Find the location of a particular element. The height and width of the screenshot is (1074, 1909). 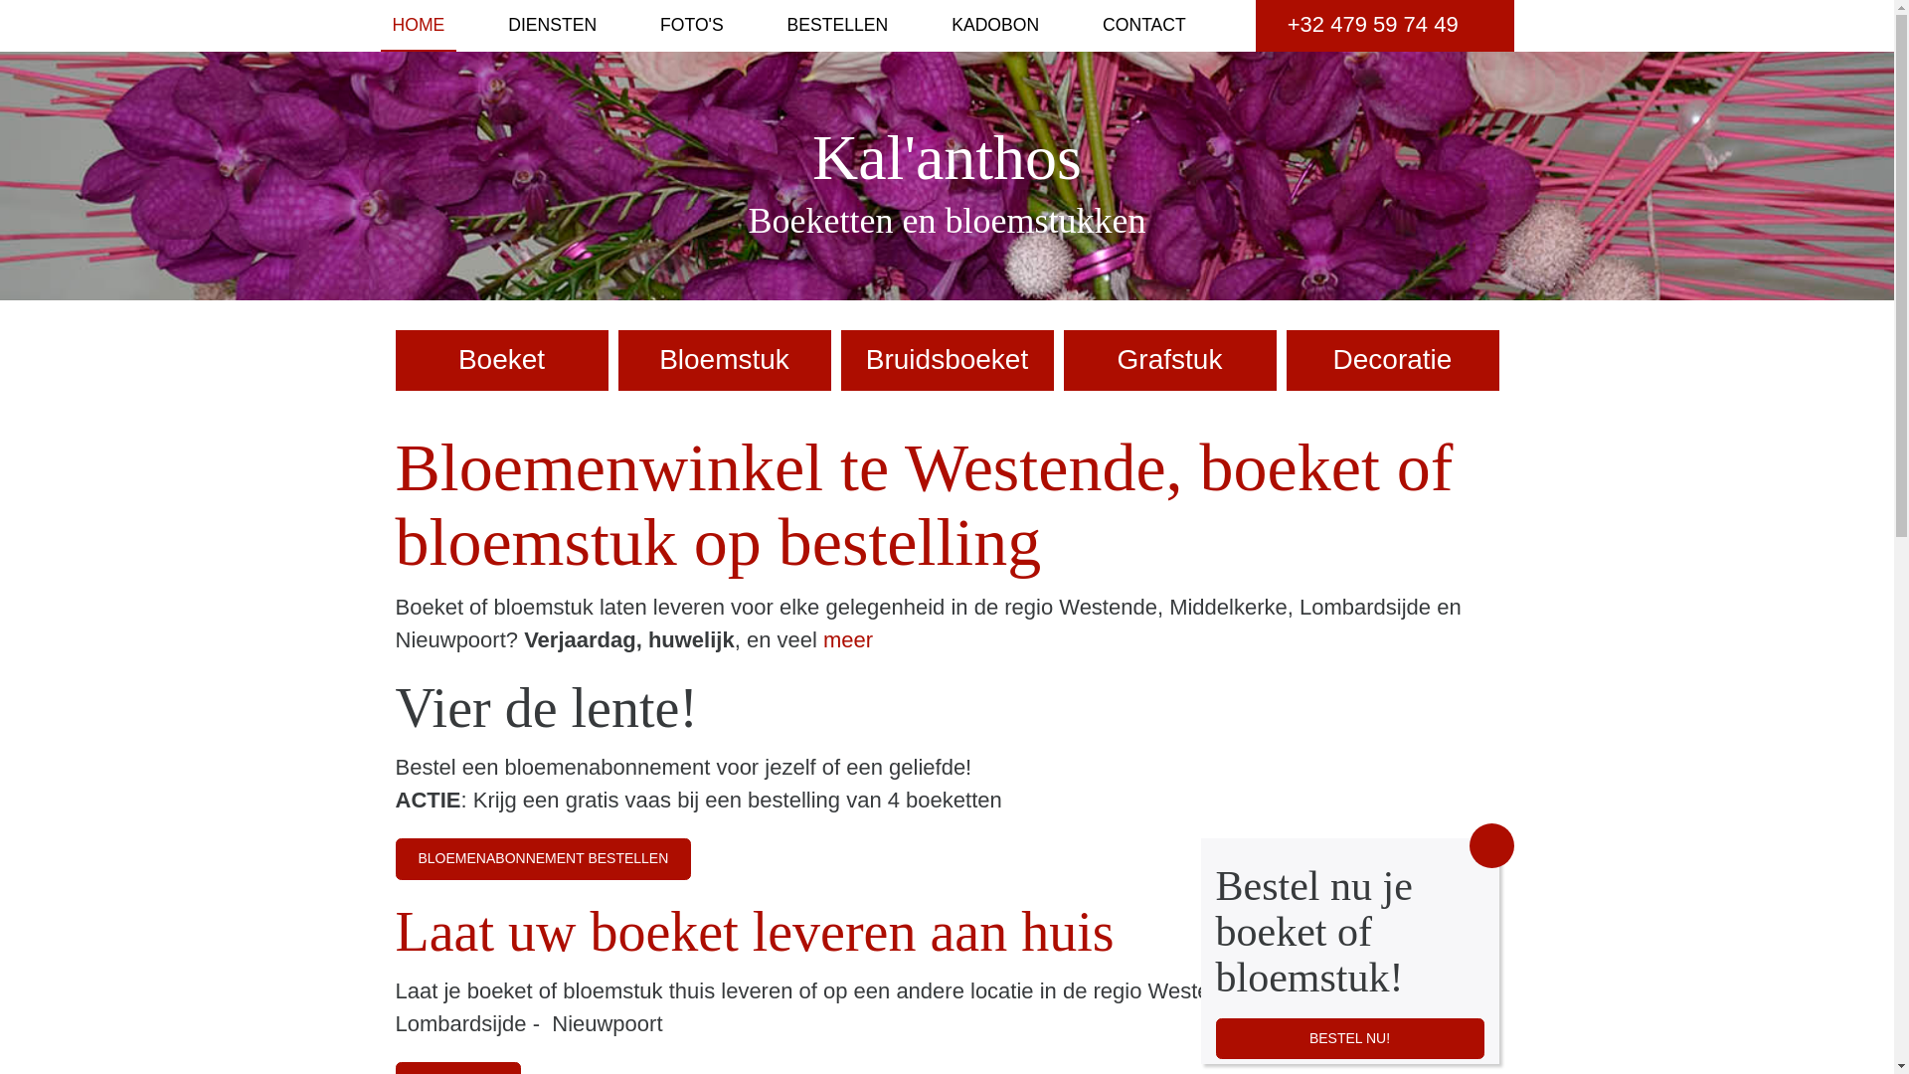

BLOEMENABONNEMENT BESTELLEN is located at coordinates (544, 859).